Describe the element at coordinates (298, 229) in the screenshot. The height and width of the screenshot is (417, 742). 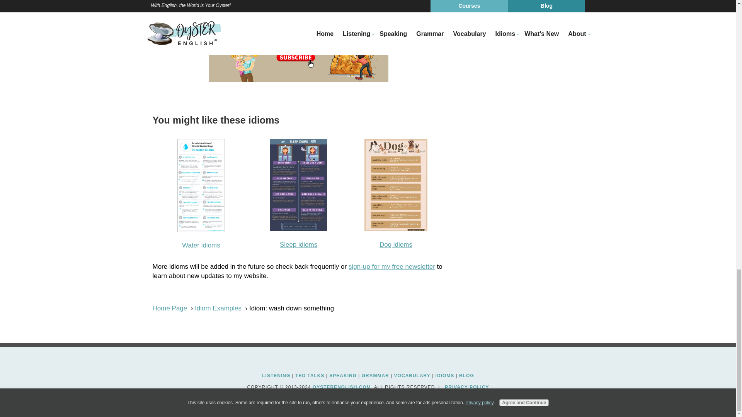
I see `Go to Learn sleep idioms : Infographic` at that location.